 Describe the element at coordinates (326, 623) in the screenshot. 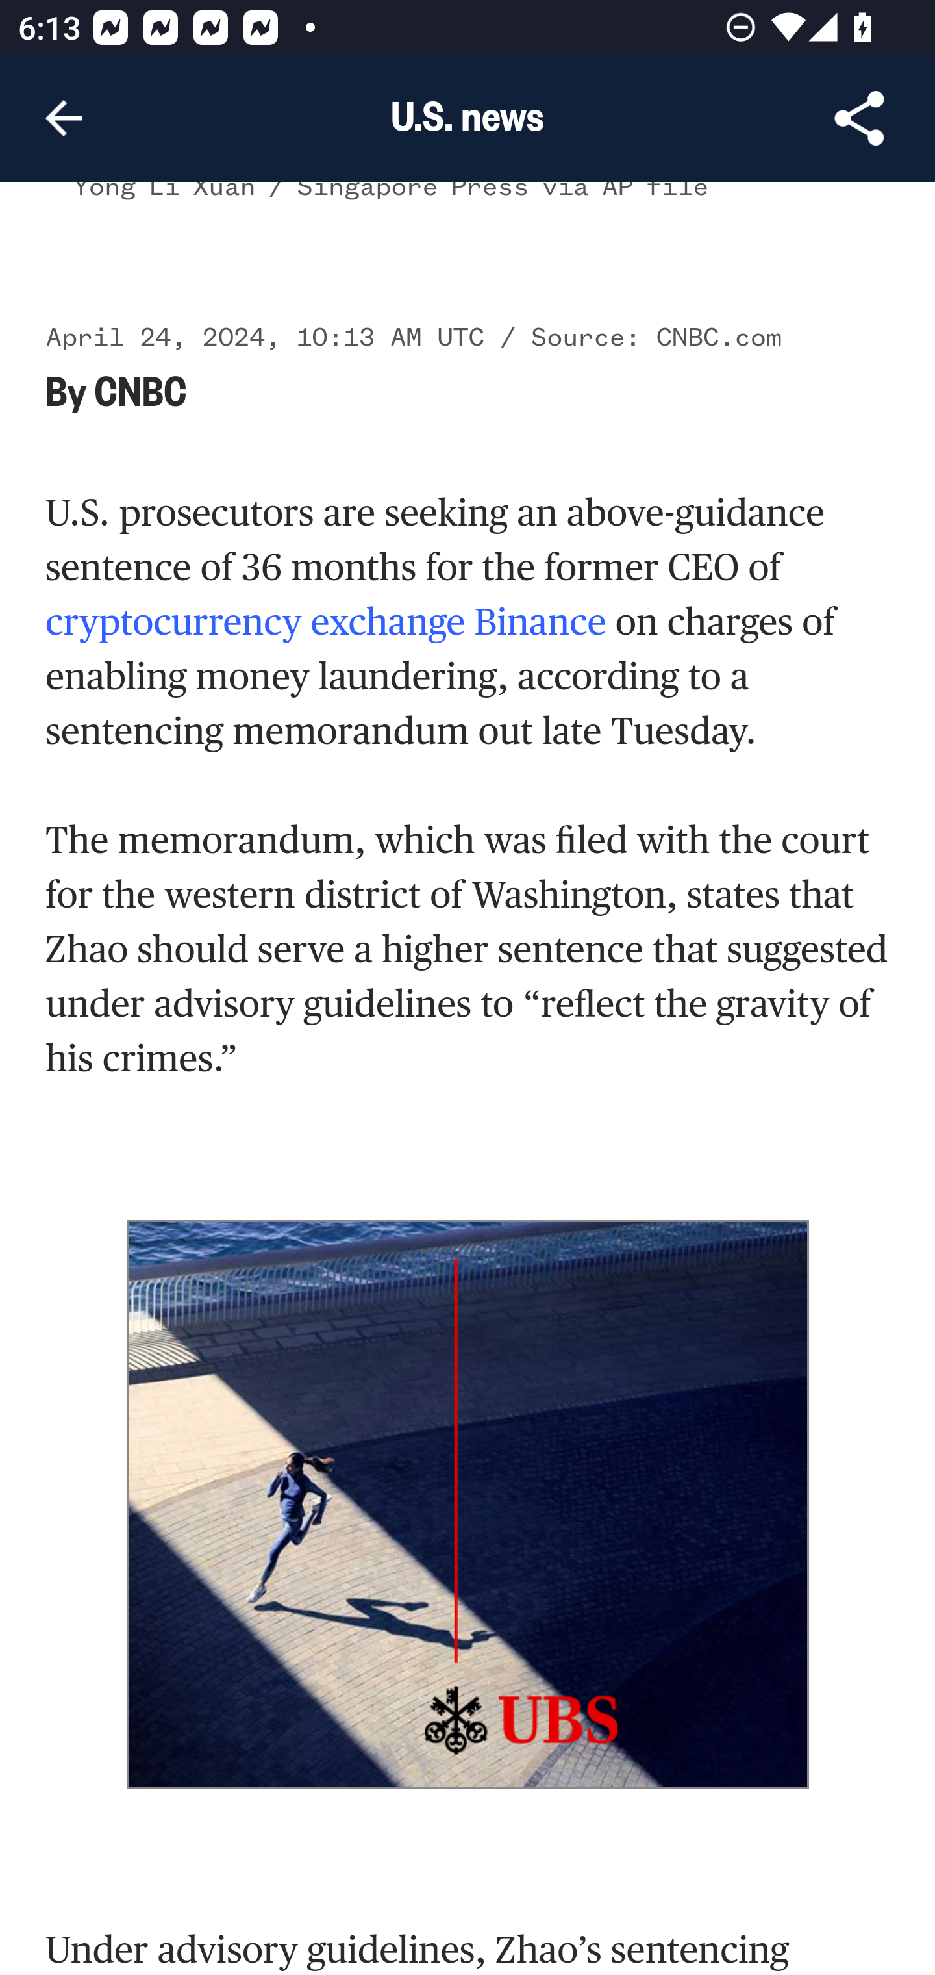

I see `cryptocurrency exchange Binance` at that location.